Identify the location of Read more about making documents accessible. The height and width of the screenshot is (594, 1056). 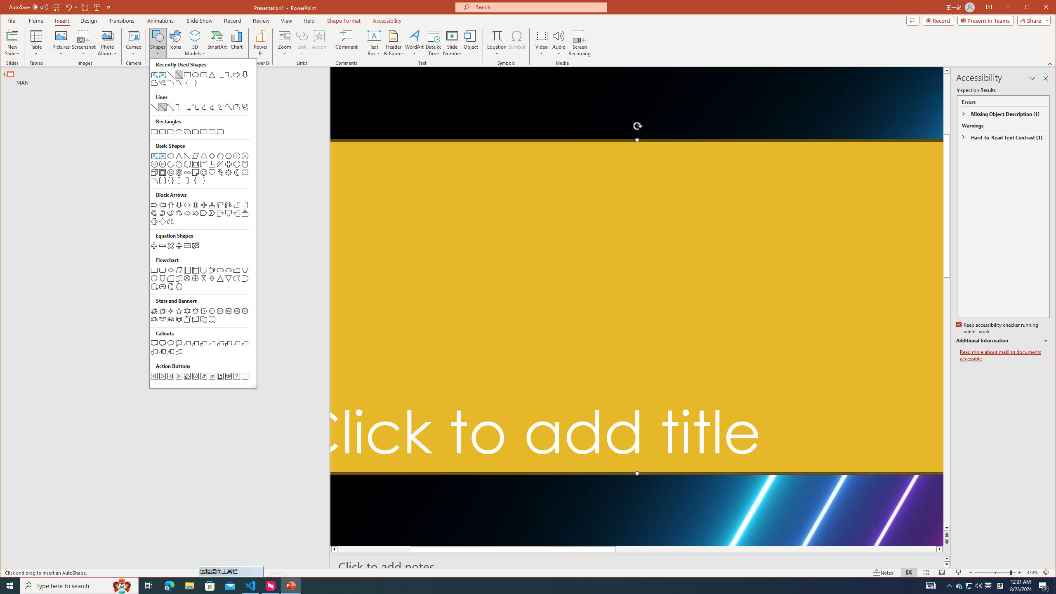
(1005, 356).